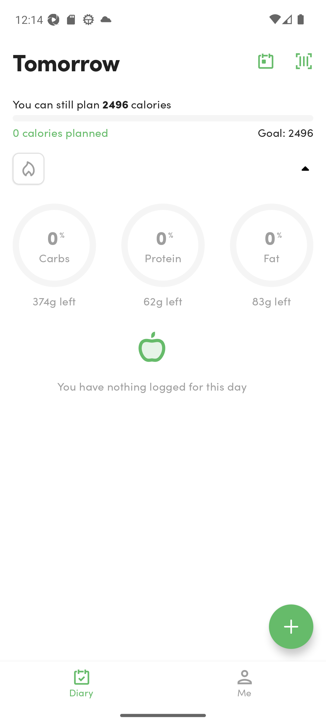  Describe the element at coordinates (245, 683) in the screenshot. I see `Me navigation_icon` at that location.